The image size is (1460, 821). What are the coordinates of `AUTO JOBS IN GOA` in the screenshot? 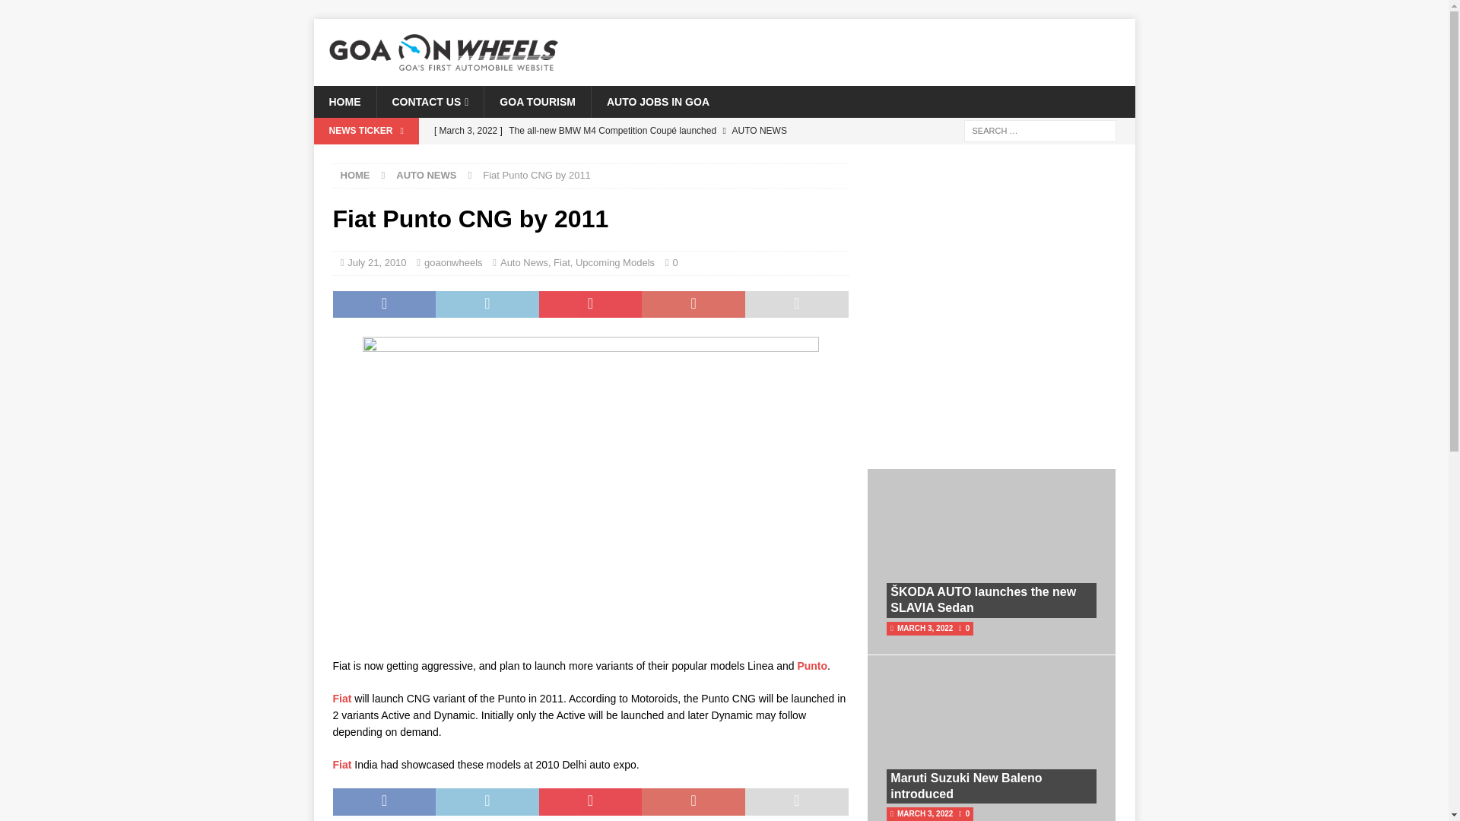 It's located at (657, 102).